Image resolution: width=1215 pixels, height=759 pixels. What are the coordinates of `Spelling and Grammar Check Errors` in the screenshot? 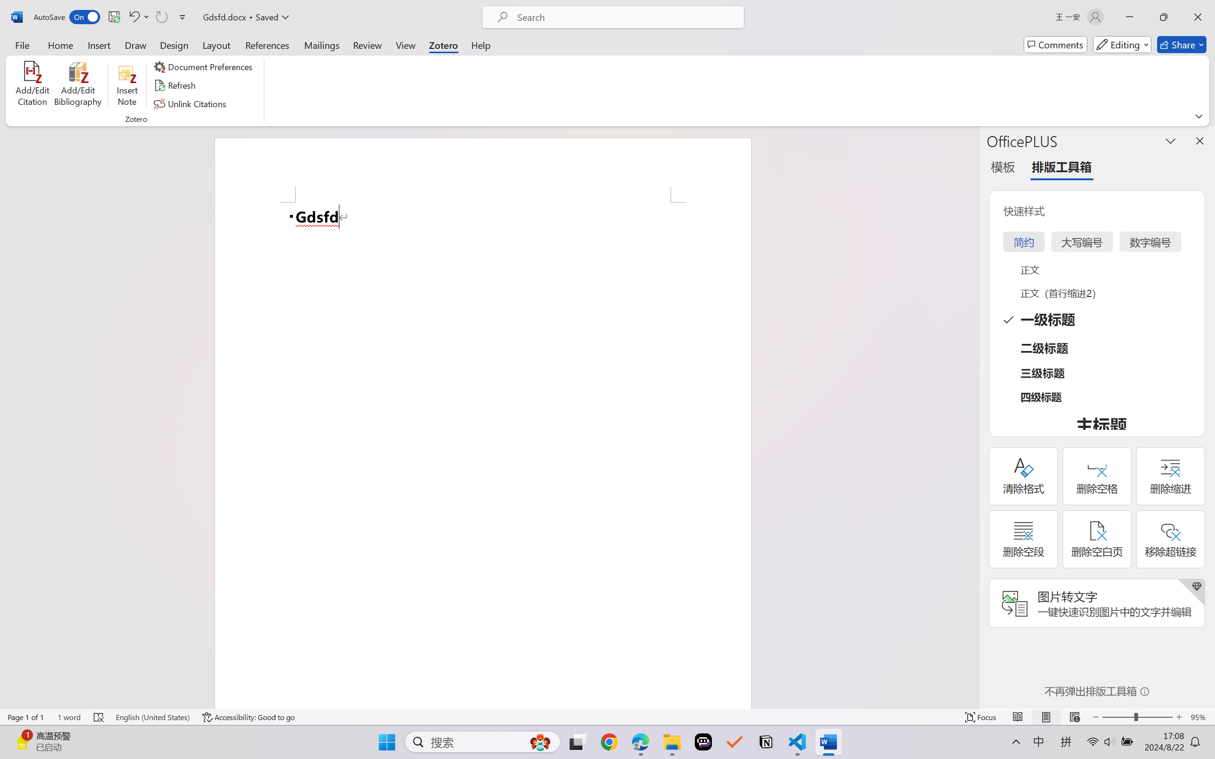 It's located at (99, 717).